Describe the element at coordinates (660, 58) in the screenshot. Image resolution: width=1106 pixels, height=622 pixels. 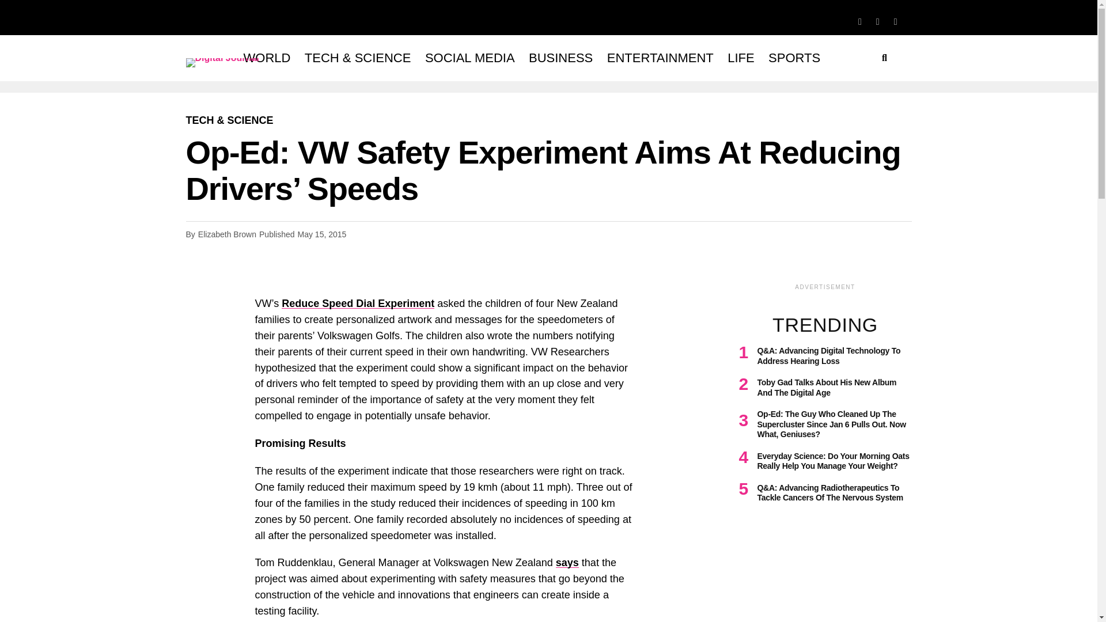
I see `ENTERTAINMENT` at that location.